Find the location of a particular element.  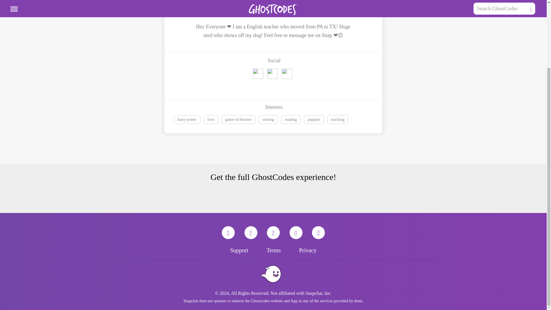

reading is located at coordinates (292, 120).